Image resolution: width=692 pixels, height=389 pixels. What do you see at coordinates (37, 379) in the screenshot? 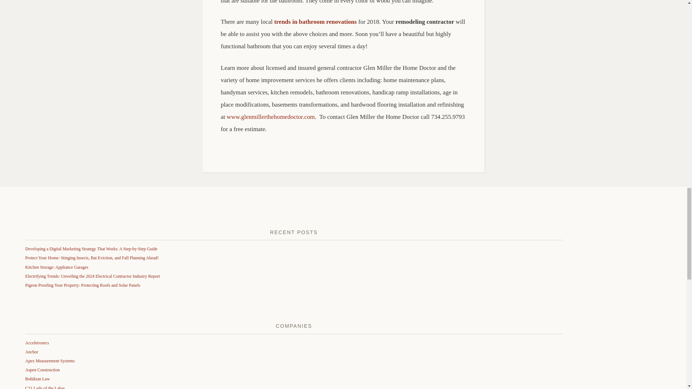
I see `Bohikian Law` at bounding box center [37, 379].